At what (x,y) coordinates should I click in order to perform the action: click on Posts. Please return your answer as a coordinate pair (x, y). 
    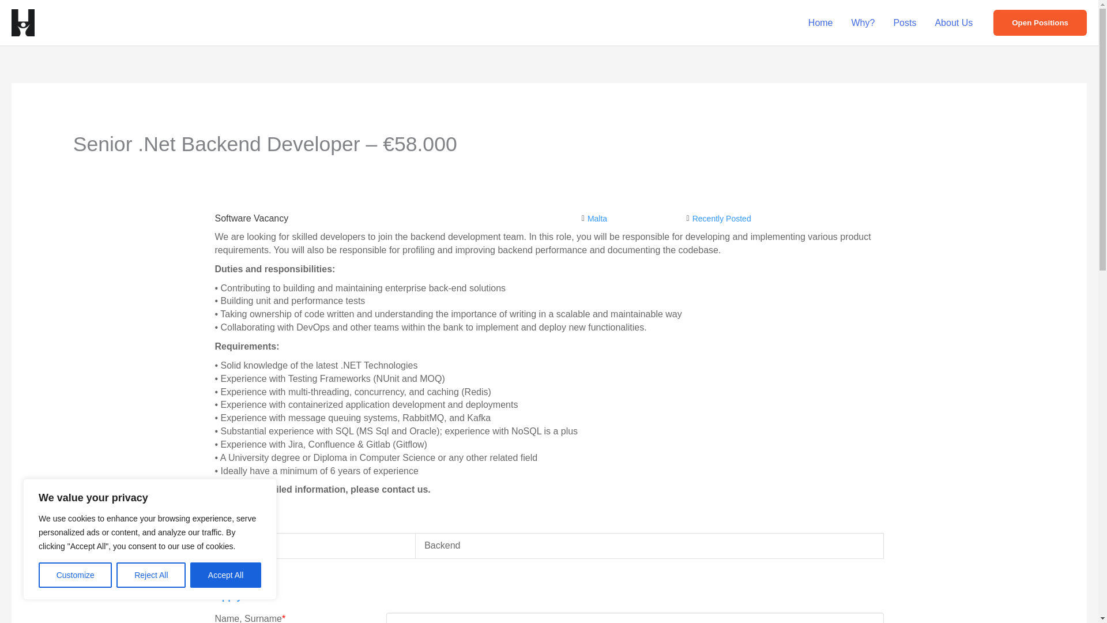
    Looking at the image, I should click on (904, 22).